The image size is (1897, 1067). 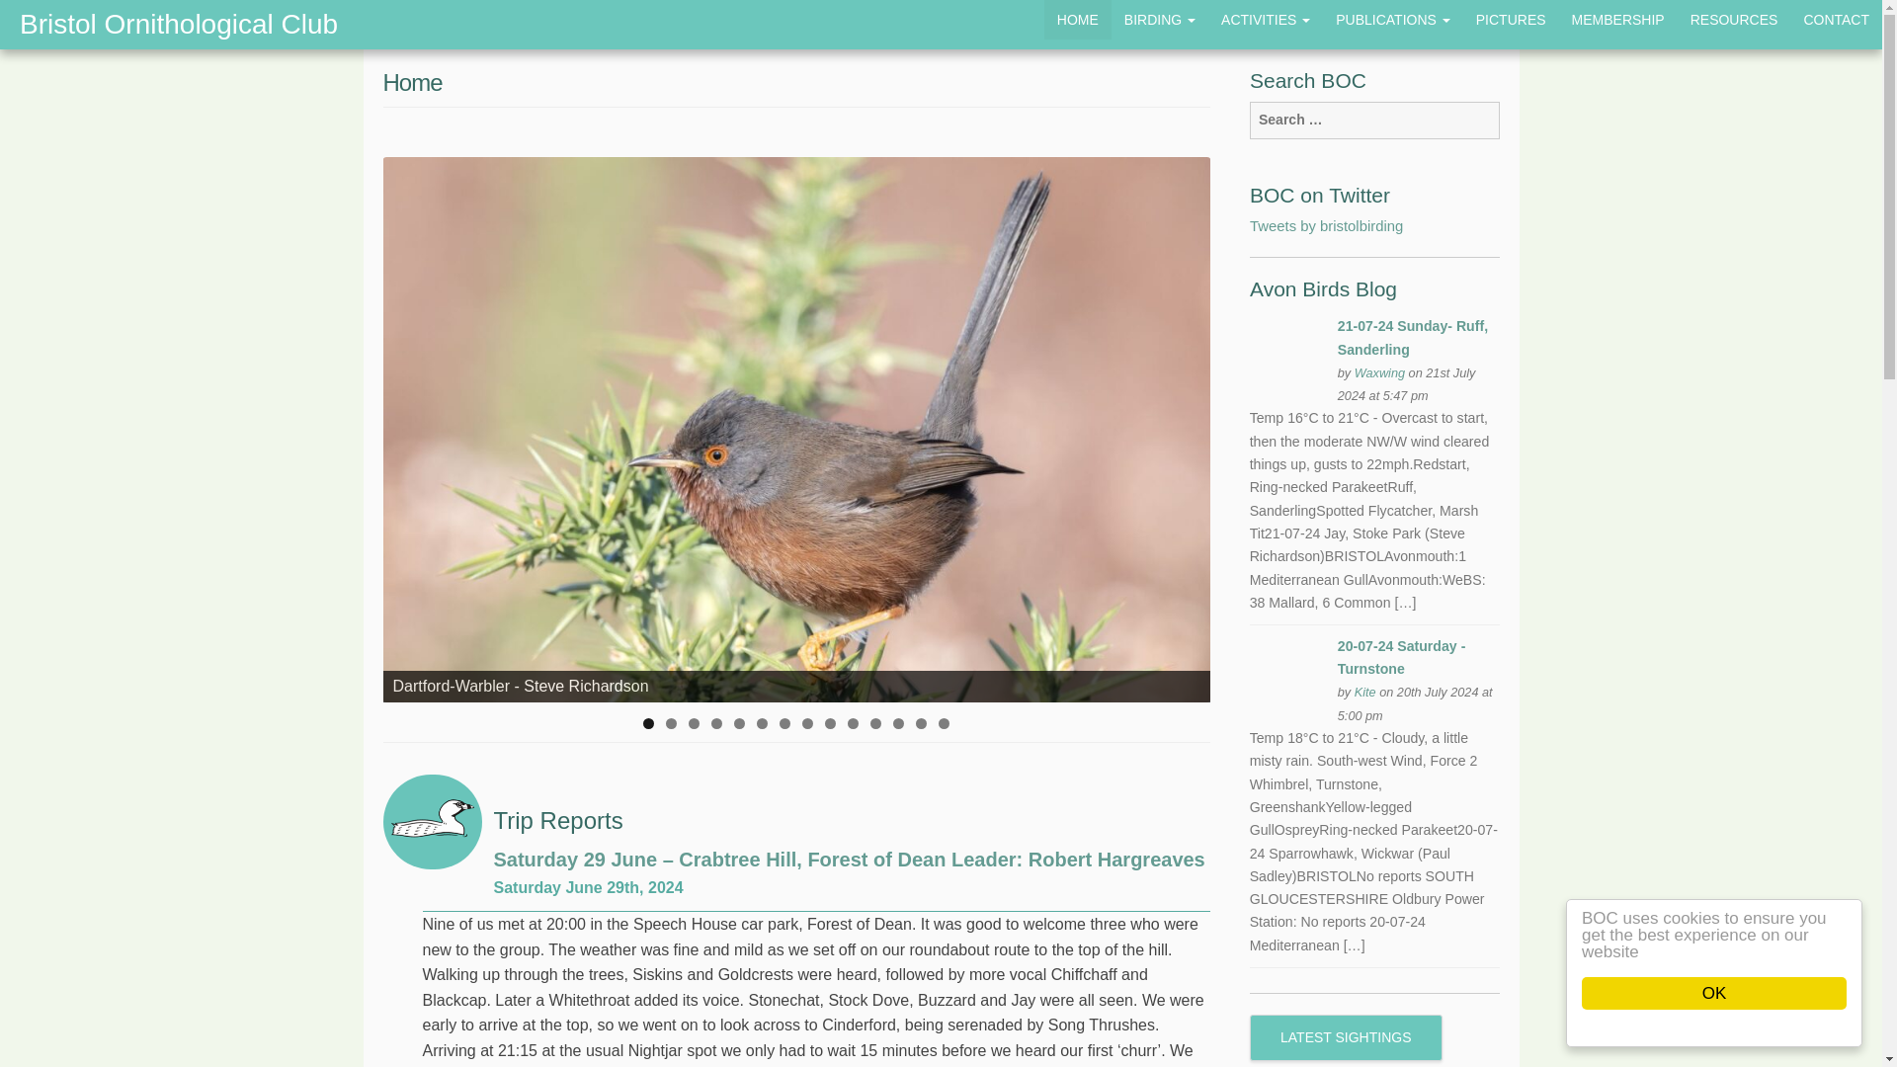 I want to click on 1, so click(x=648, y=723).